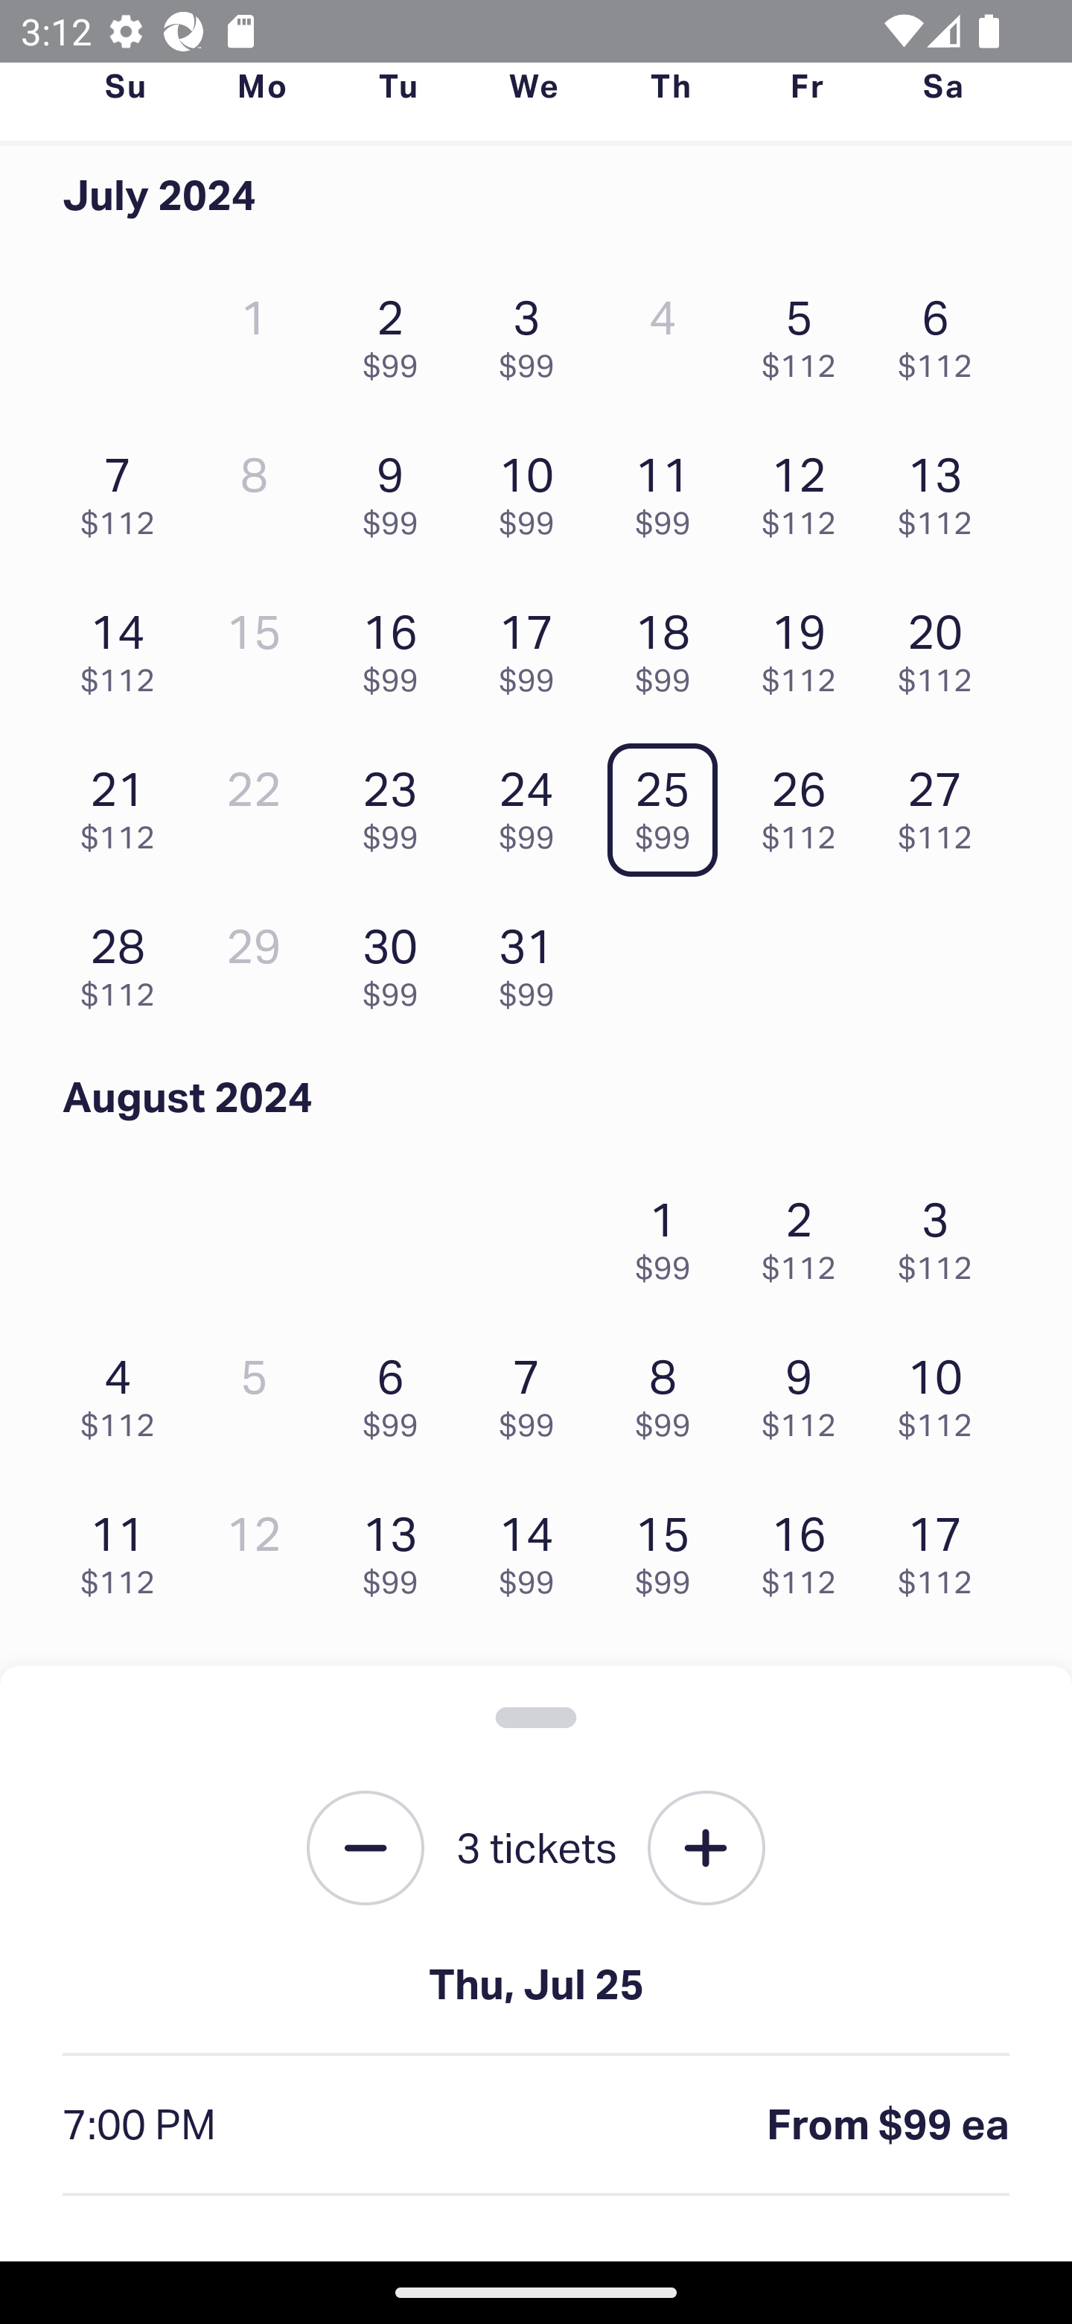  Describe the element at coordinates (398, 1391) in the screenshot. I see `6 $99` at that location.